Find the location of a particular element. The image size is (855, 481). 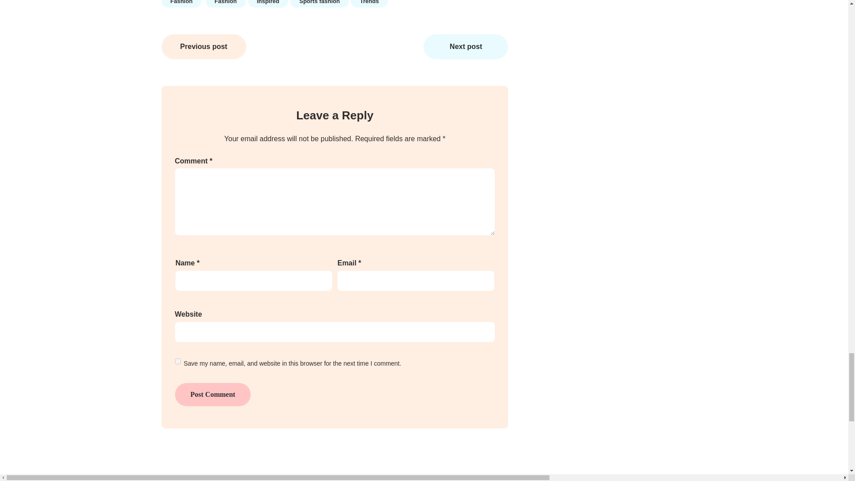

Inspired is located at coordinates (268, 4).